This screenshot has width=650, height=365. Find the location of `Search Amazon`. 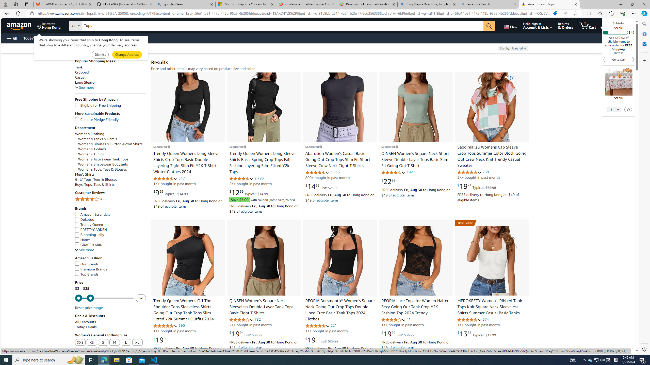

Search Amazon is located at coordinates (283, 26).